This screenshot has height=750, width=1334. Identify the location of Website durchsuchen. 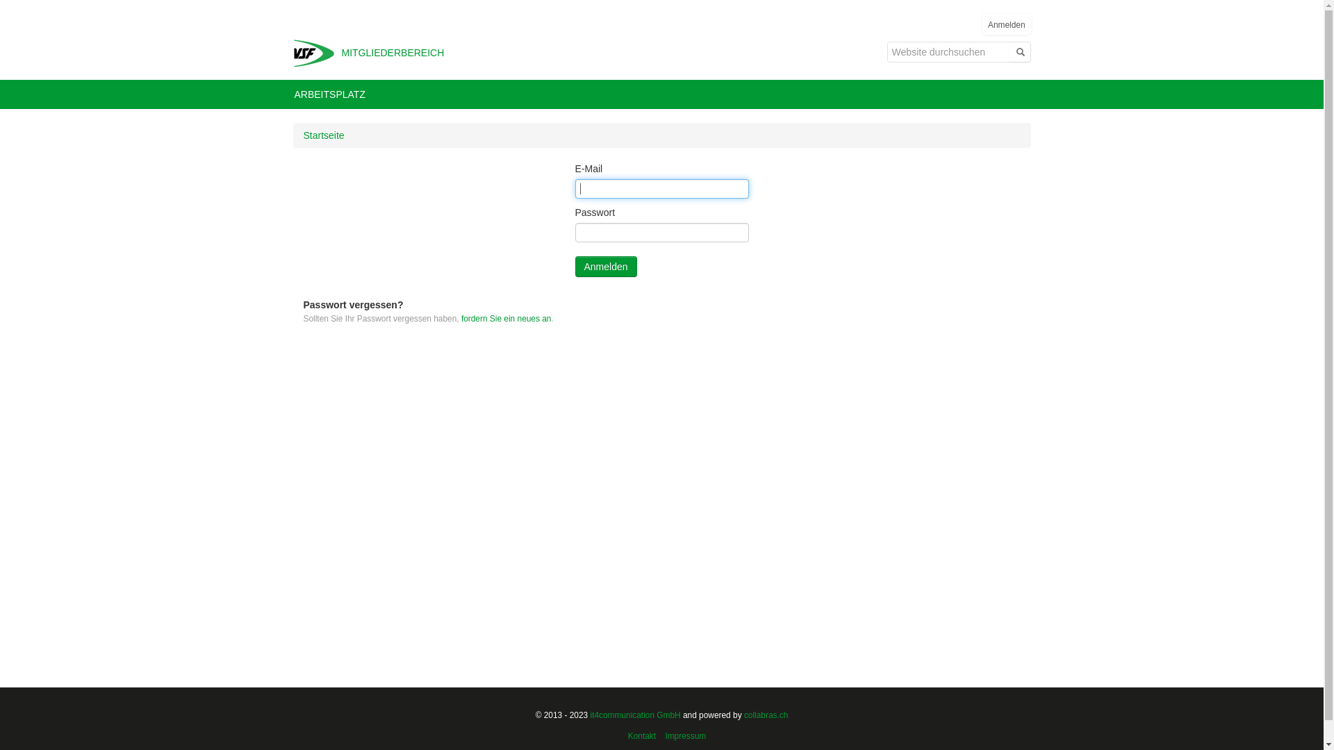
(948, 52).